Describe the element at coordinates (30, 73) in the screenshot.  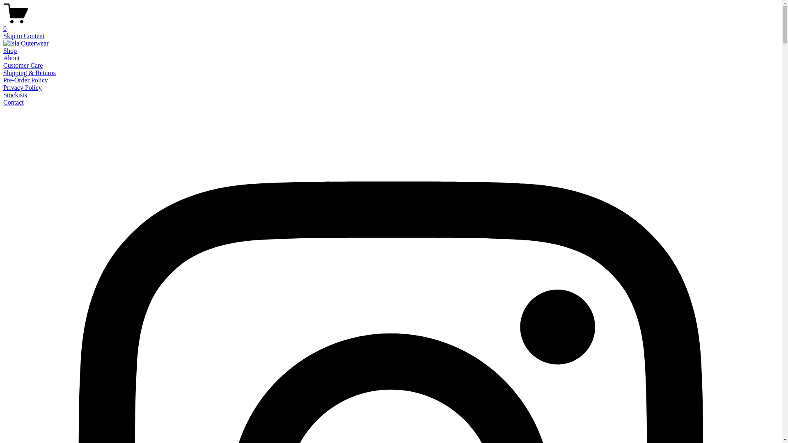
I see `Shipping & Returns` at that location.